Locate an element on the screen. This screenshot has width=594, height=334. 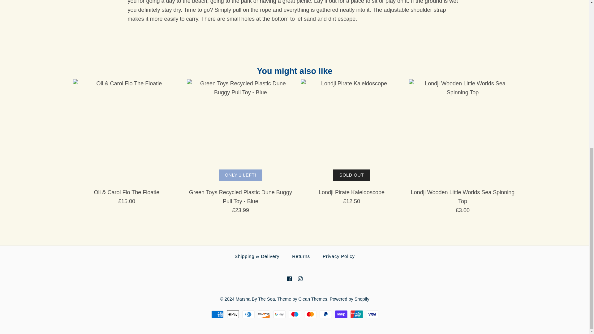
PayPal is located at coordinates (325, 314).